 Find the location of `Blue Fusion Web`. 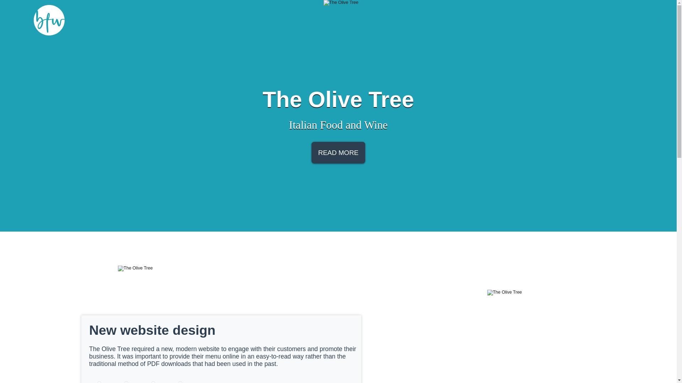

Blue Fusion Web is located at coordinates (179, 20).